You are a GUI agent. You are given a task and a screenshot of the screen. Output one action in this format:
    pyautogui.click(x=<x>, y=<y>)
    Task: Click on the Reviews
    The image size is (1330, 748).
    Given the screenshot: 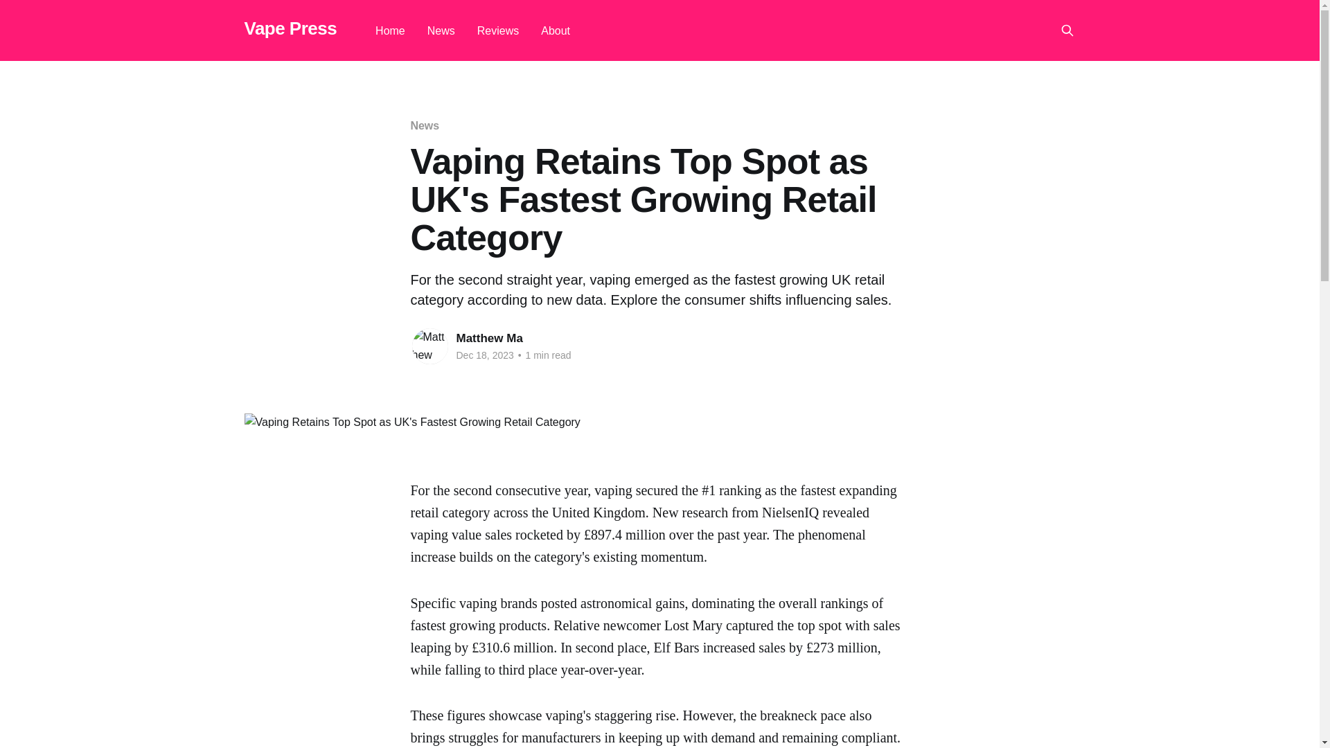 What is the action you would take?
    pyautogui.click(x=497, y=30)
    